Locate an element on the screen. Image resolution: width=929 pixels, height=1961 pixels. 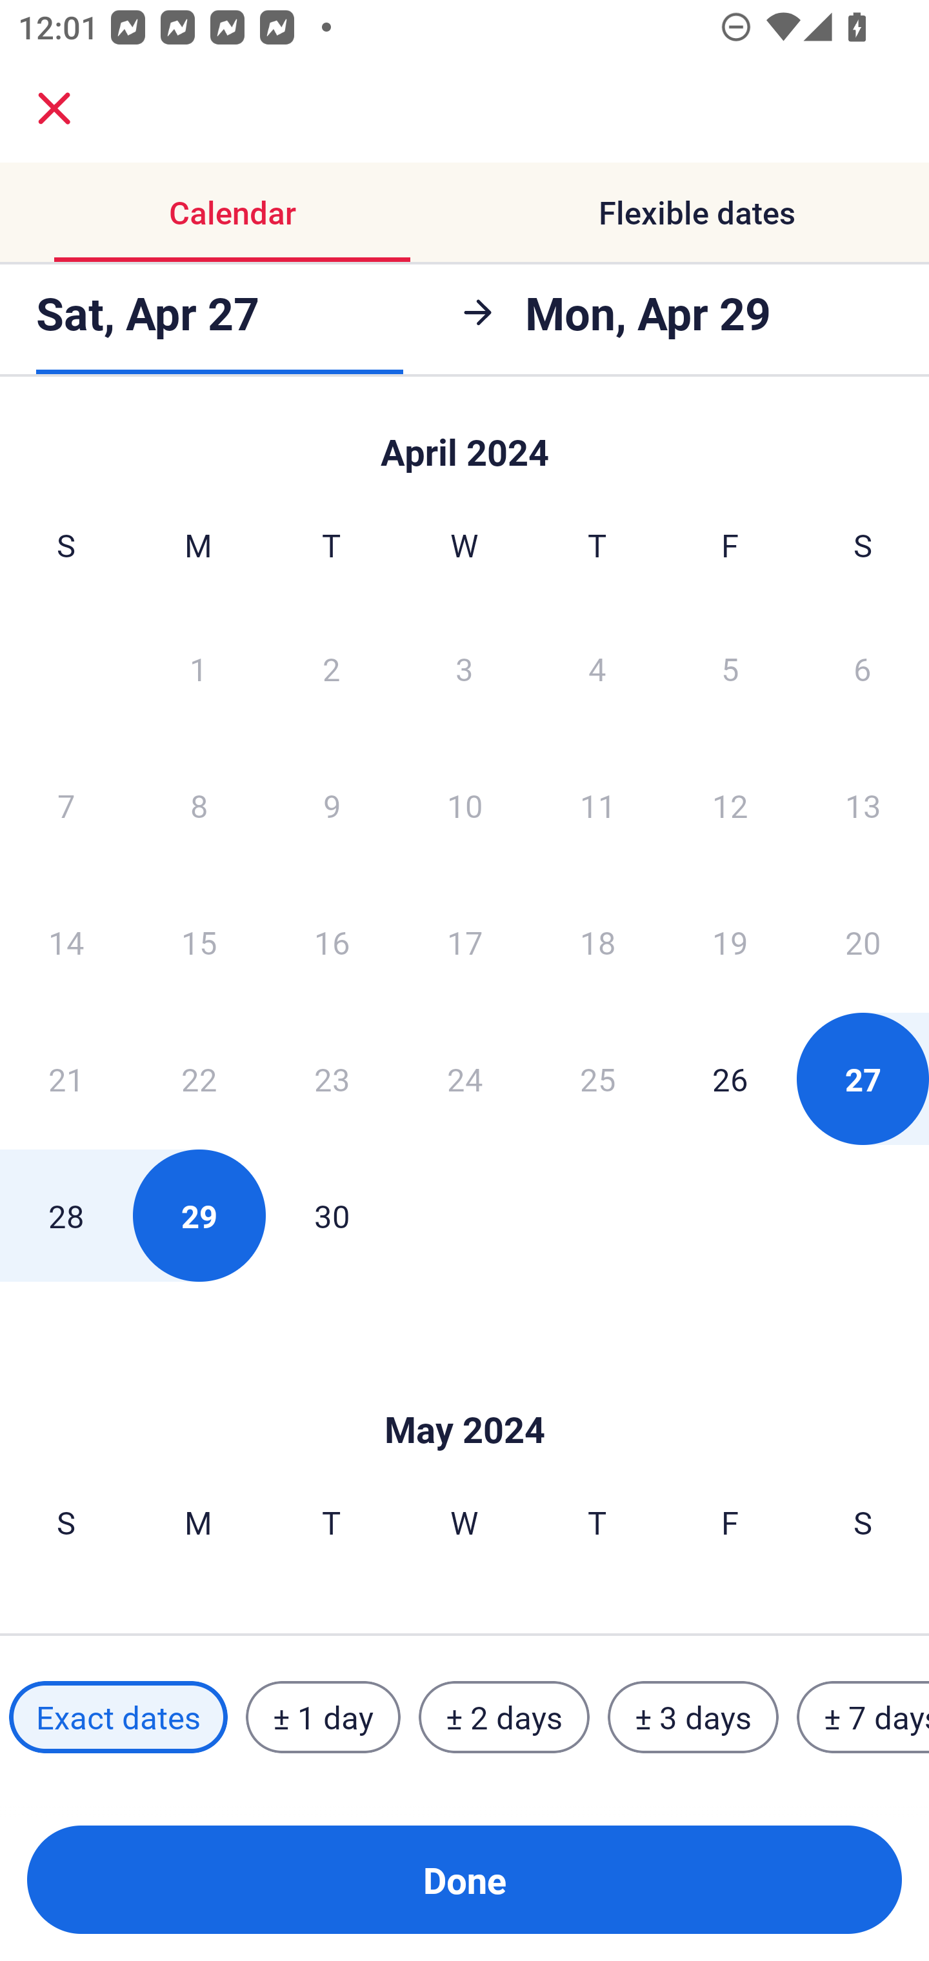
9 Tuesday, April 9, 2024 is located at coordinates (332, 805).